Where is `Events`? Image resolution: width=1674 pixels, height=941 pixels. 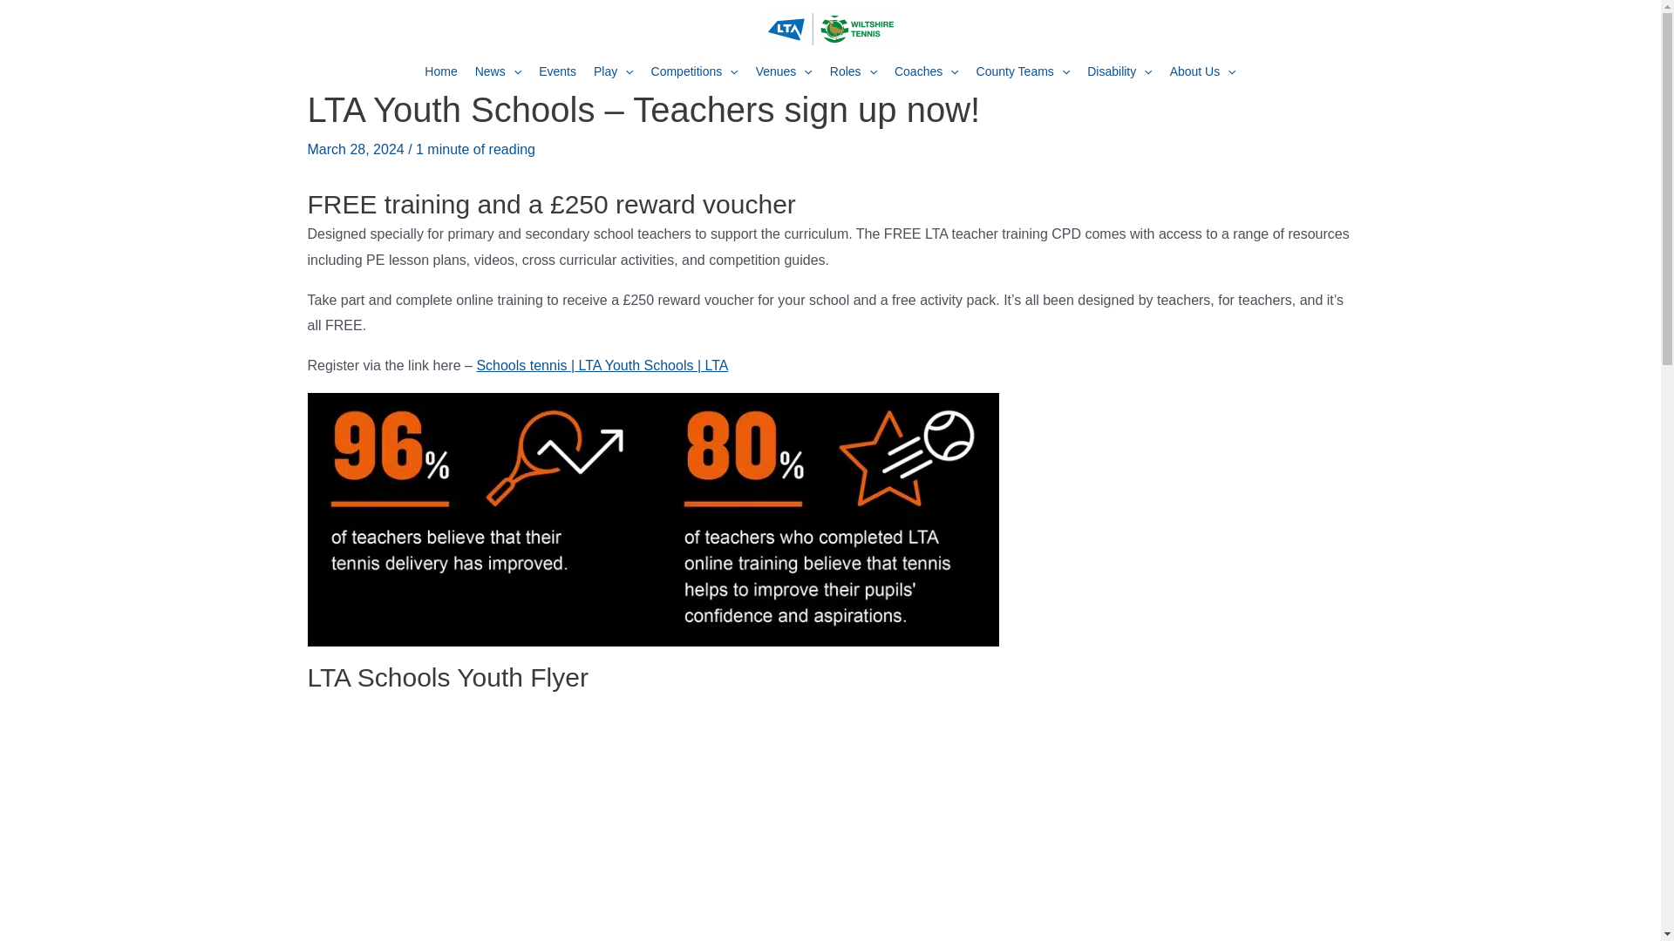 Events is located at coordinates (557, 73).